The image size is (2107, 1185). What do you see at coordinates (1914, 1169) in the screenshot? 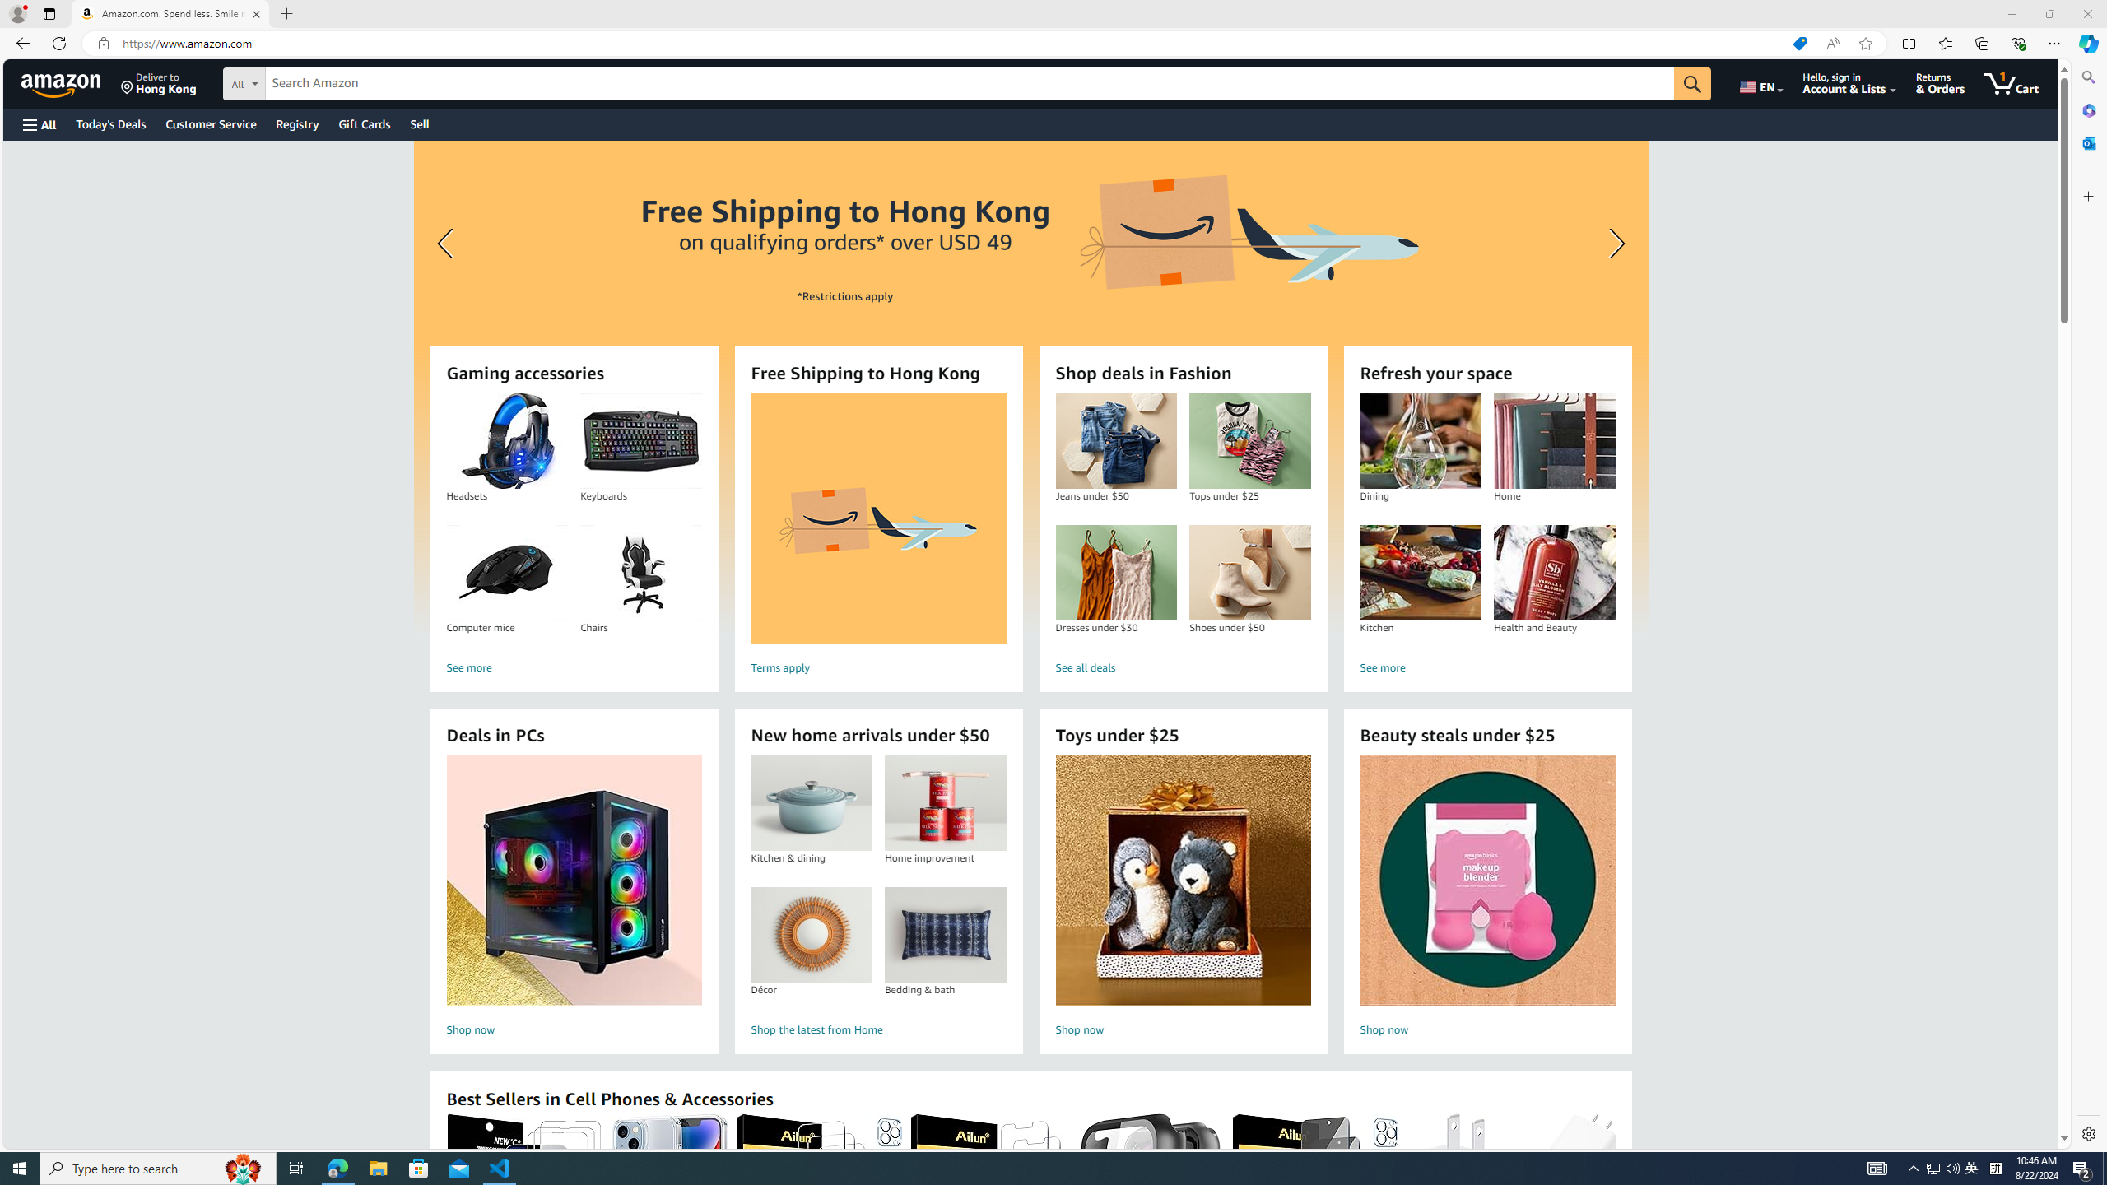
I see `Notification Chevron` at bounding box center [1914, 1169].